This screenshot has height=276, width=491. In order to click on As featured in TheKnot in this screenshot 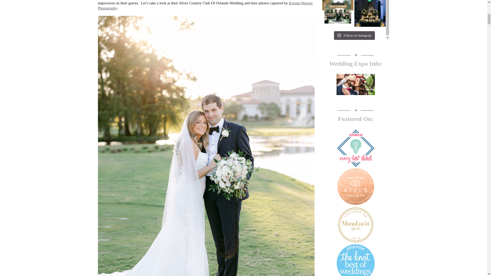, I will do `click(355, 260)`.